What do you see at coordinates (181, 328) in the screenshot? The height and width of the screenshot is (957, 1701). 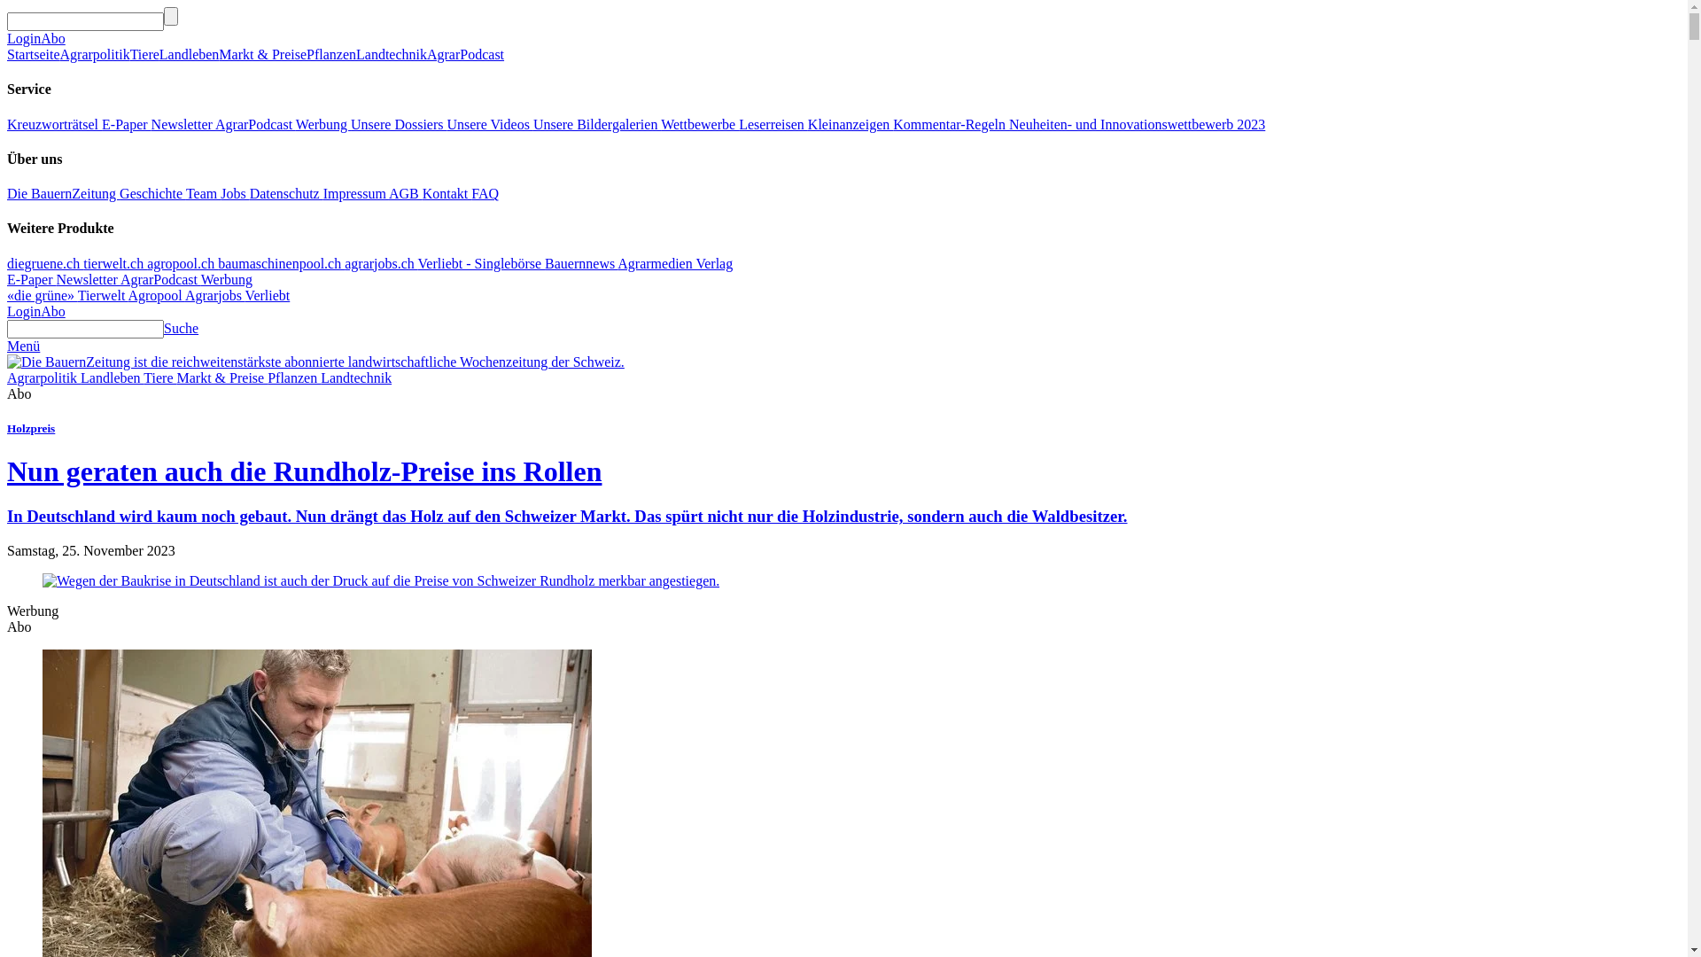 I see `Suche` at bounding box center [181, 328].